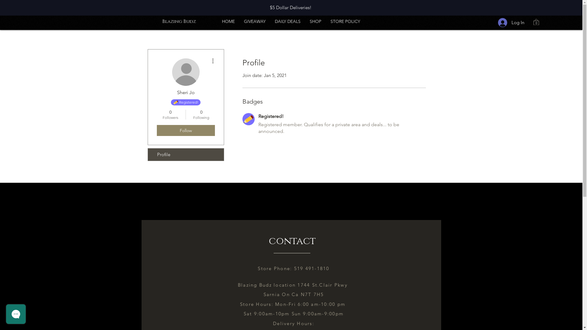 The image size is (587, 330). I want to click on Follow, so click(186, 130).